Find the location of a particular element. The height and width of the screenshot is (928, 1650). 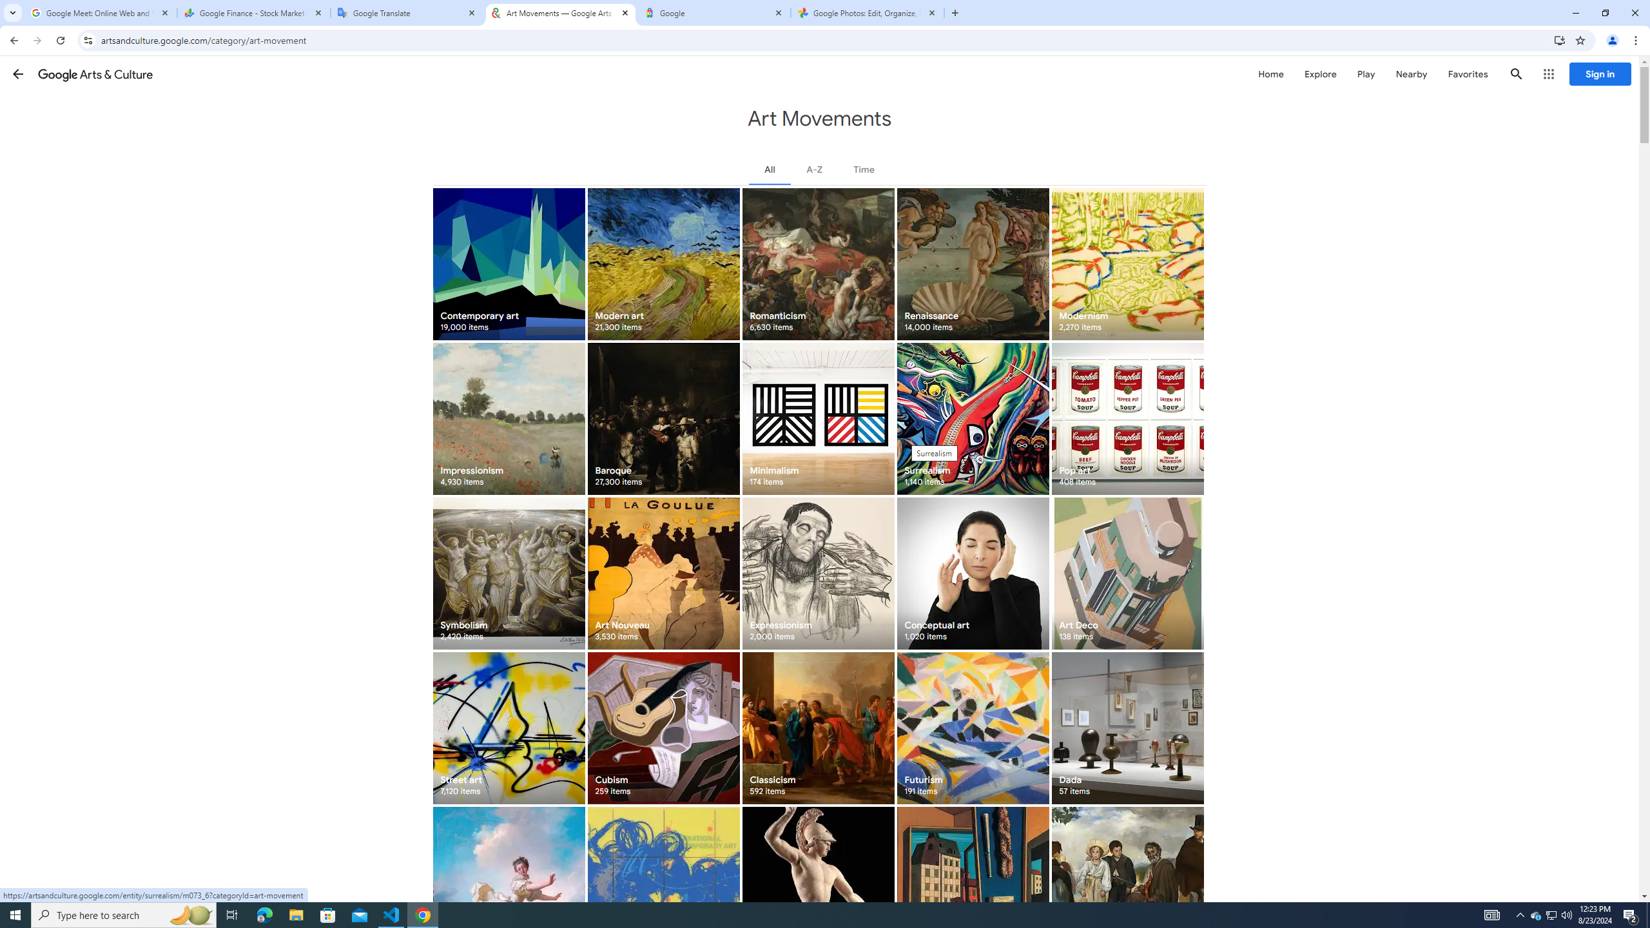

Install Google Arts & Culture is located at coordinates (1560, 40).